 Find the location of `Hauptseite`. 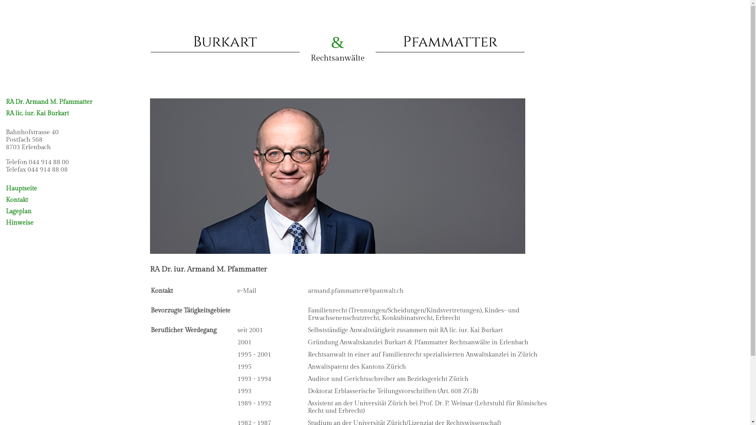

Hauptseite is located at coordinates (75, 190).